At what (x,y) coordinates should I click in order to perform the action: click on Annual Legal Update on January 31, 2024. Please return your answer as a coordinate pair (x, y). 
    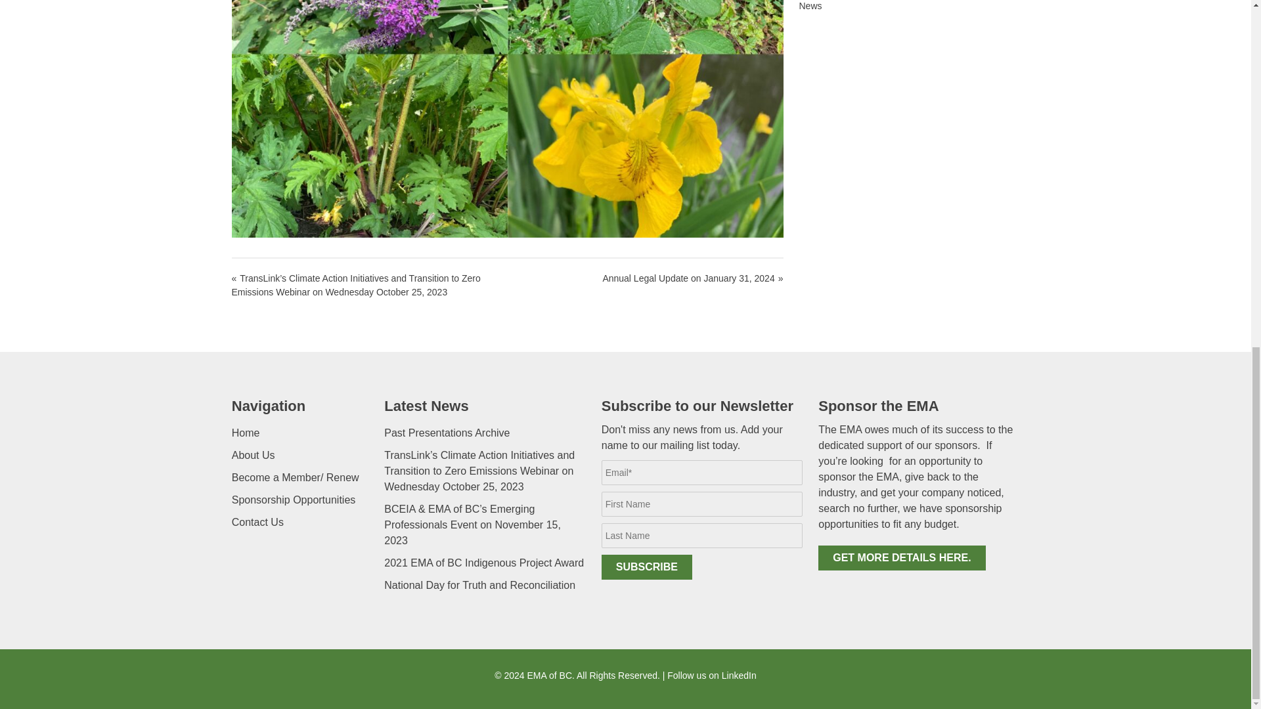
    Looking at the image, I should click on (645, 278).